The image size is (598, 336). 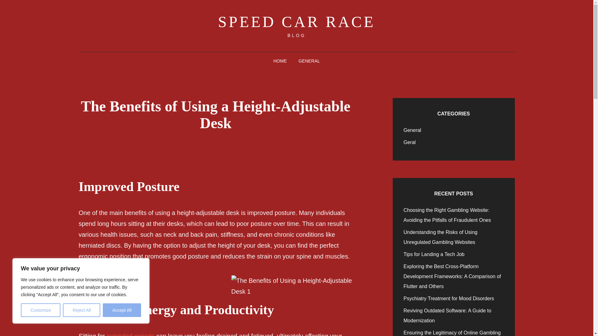 What do you see at coordinates (434, 254) in the screenshot?
I see `Tips for Landing a Tech Job` at bounding box center [434, 254].